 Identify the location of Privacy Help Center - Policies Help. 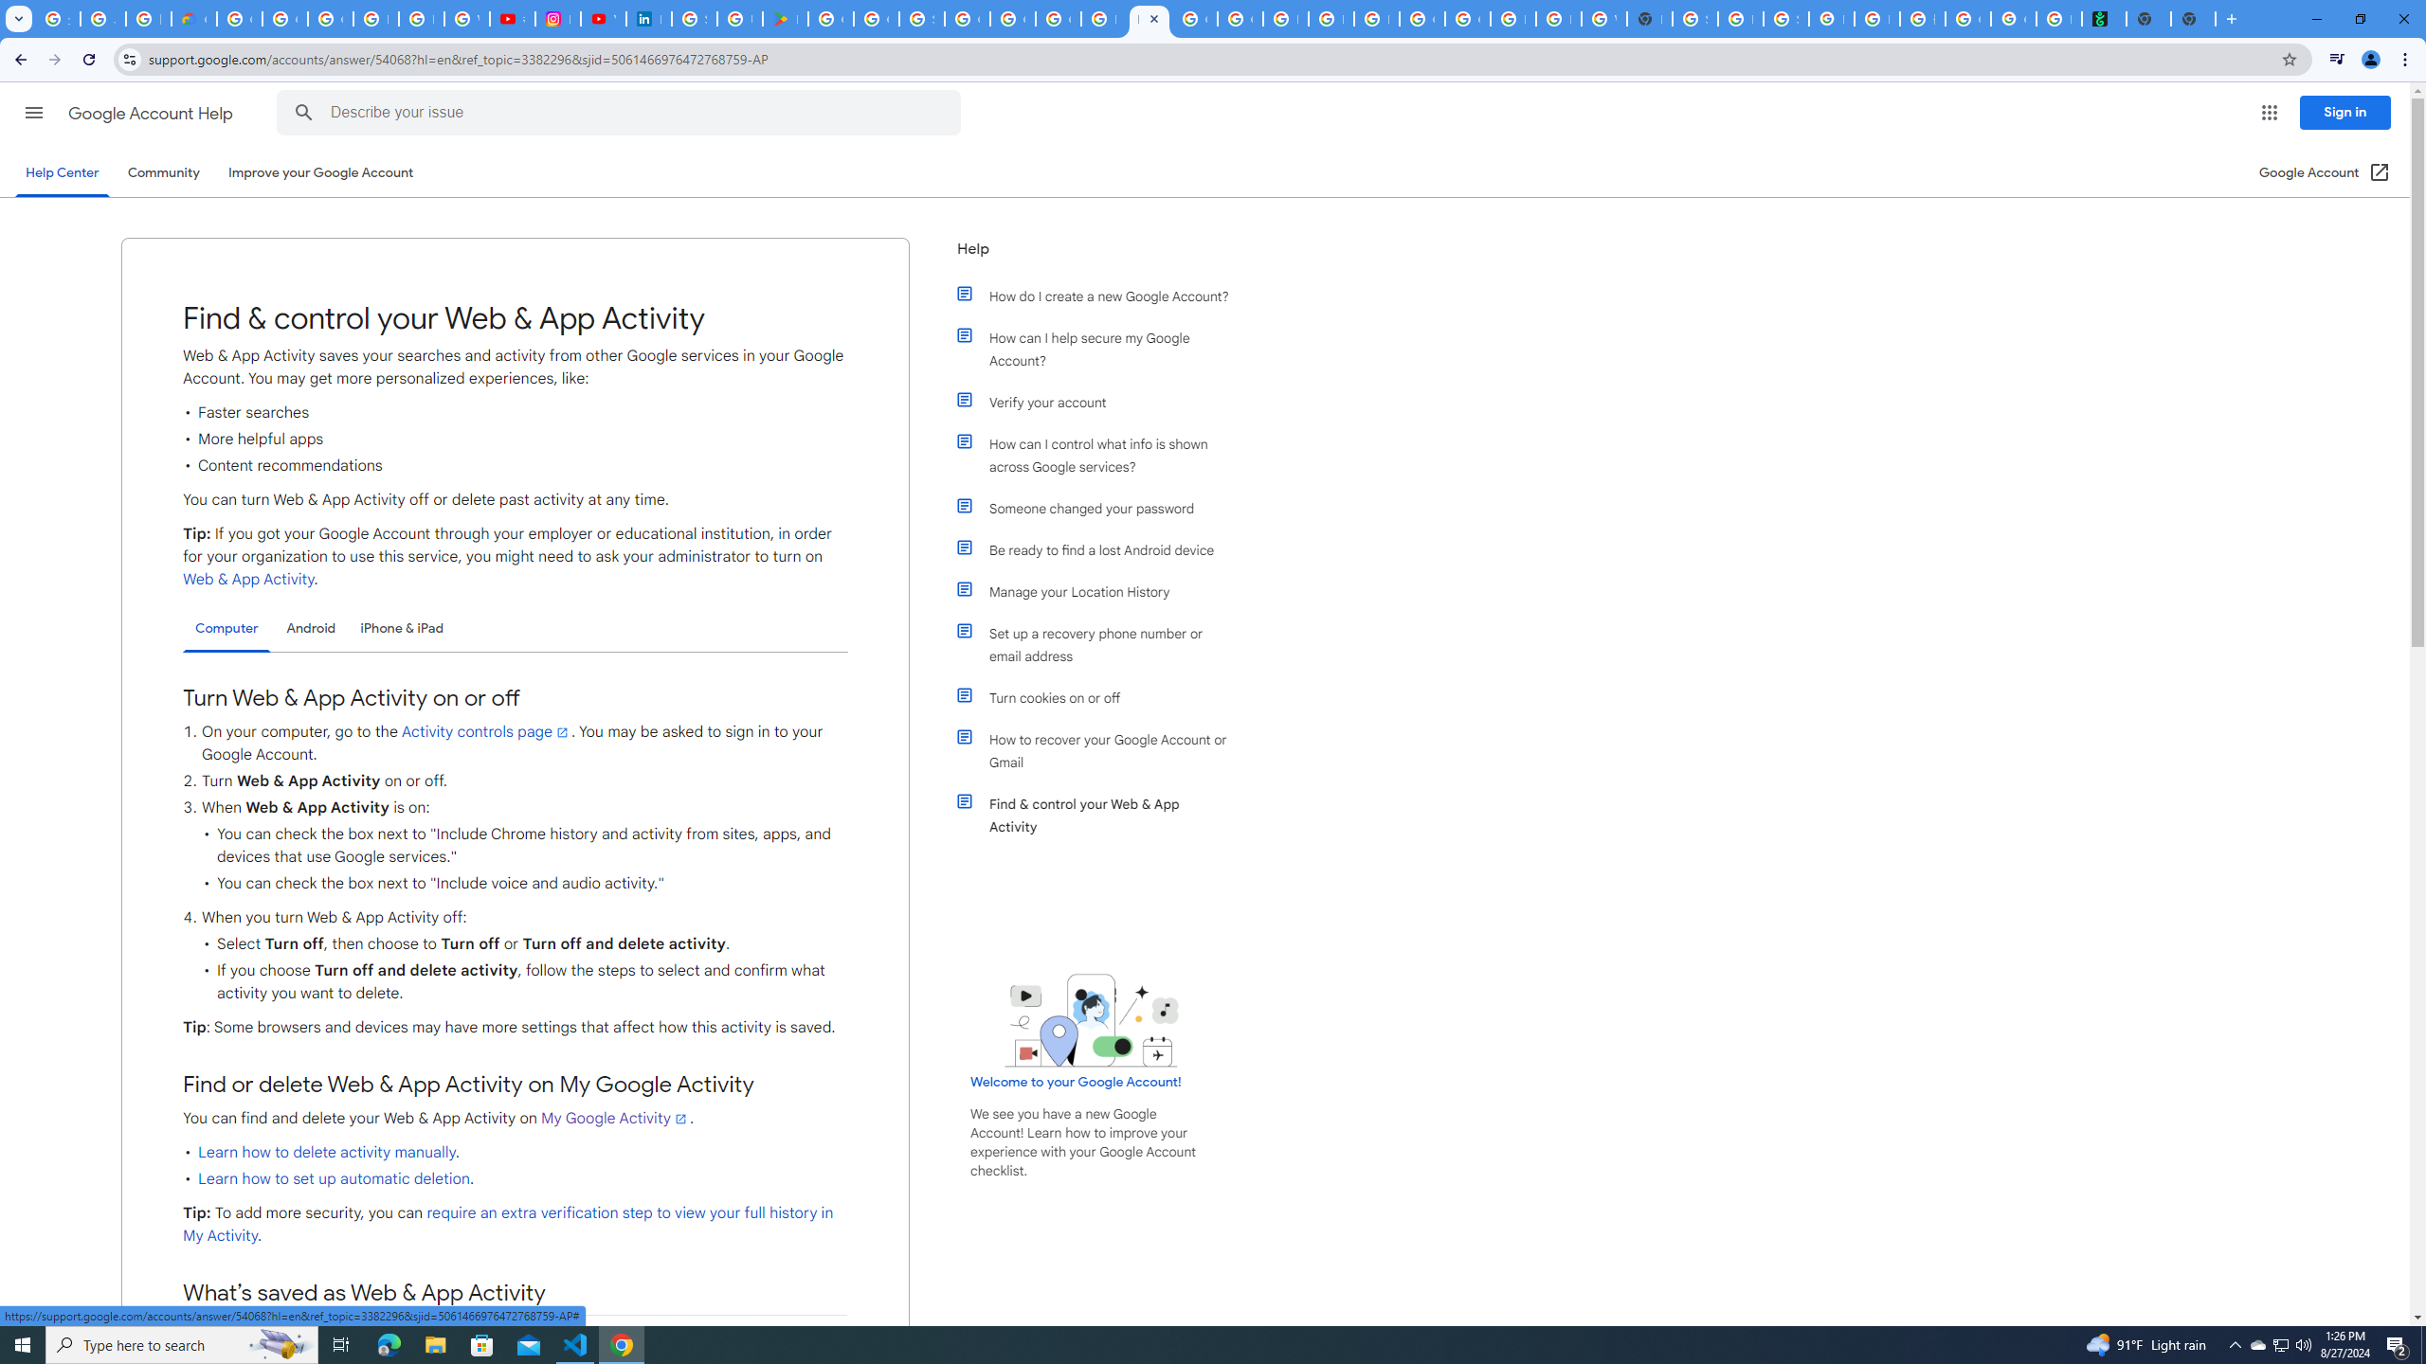
(422, 19).